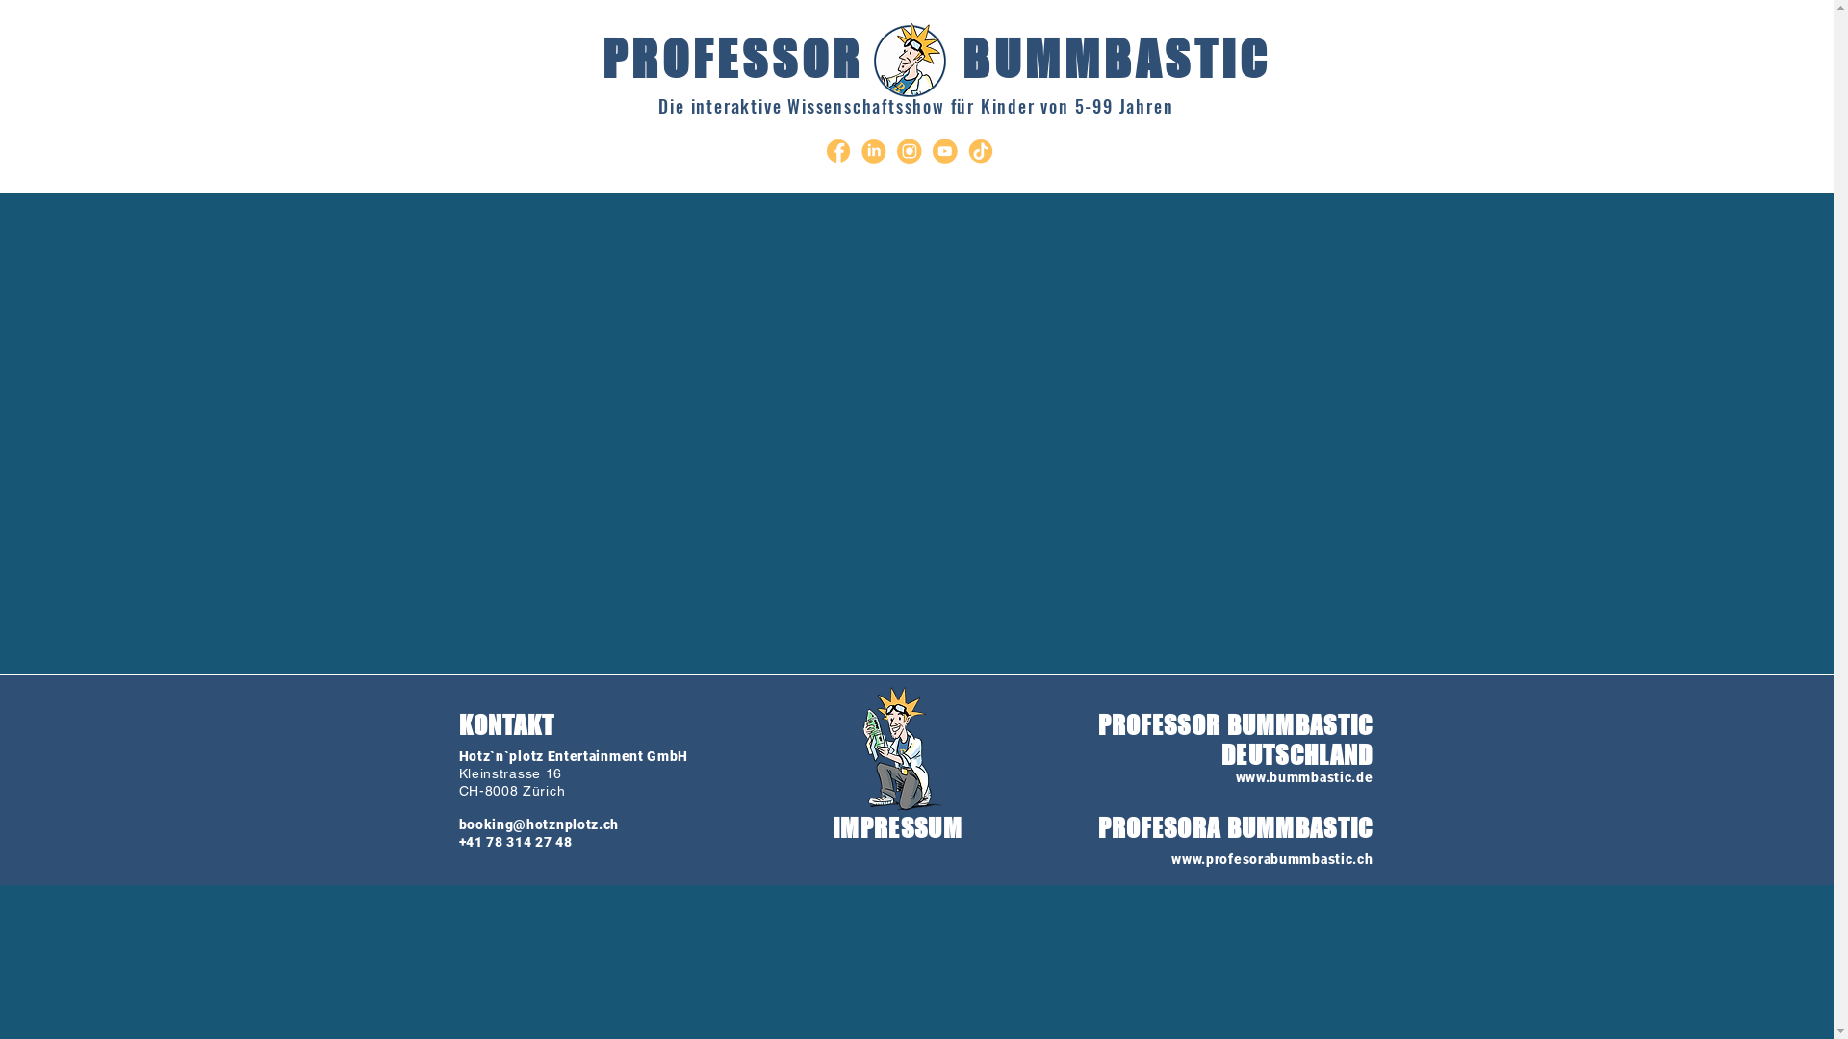 This screenshot has width=1848, height=1039. I want to click on www.profesorabummbastic.ch, so click(1272, 859).